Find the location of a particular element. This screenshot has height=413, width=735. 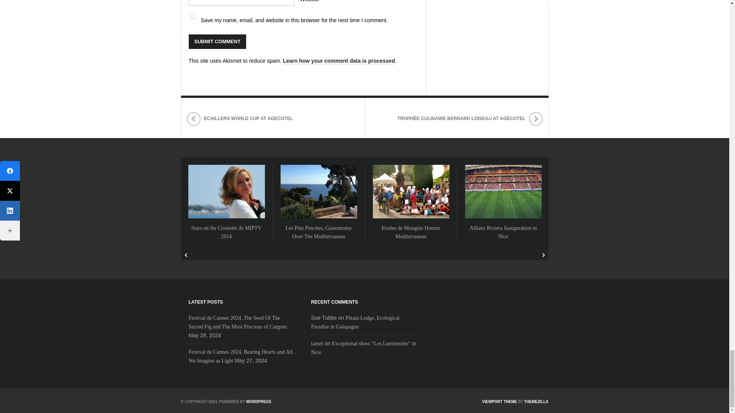

Learn how your comment data is processed is located at coordinates (339, 61).